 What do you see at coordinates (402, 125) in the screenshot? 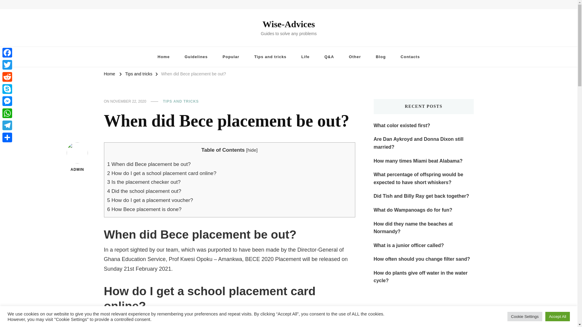
I see `What color existed first?` at bounding box center [402, 125].